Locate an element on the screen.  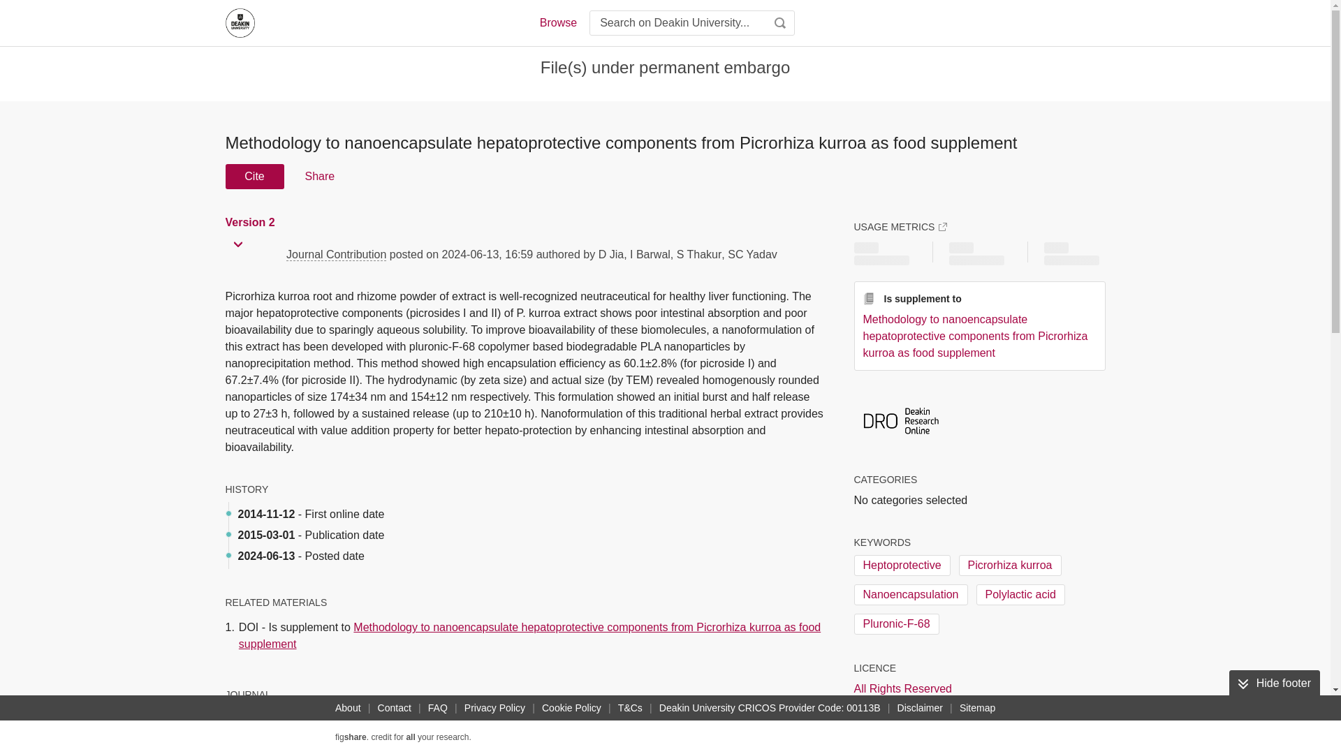
All Rights Reserved is located at coordinates (902, 689).